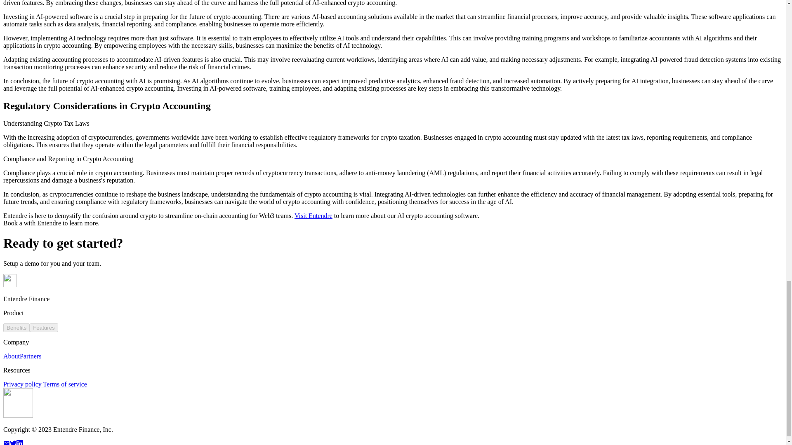 This screenshot has height=445, width=792. I want to click on Terms of service, so click(65, 384).